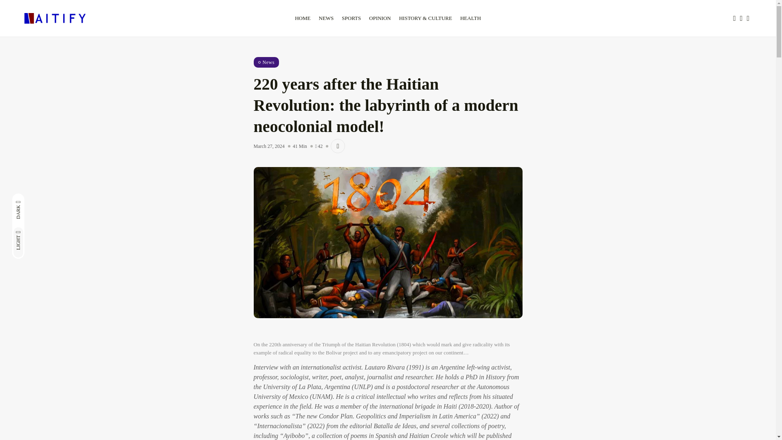  Describe the element at coordinates (470, 18) in the screenshot. I see `HEALTH` at that location.